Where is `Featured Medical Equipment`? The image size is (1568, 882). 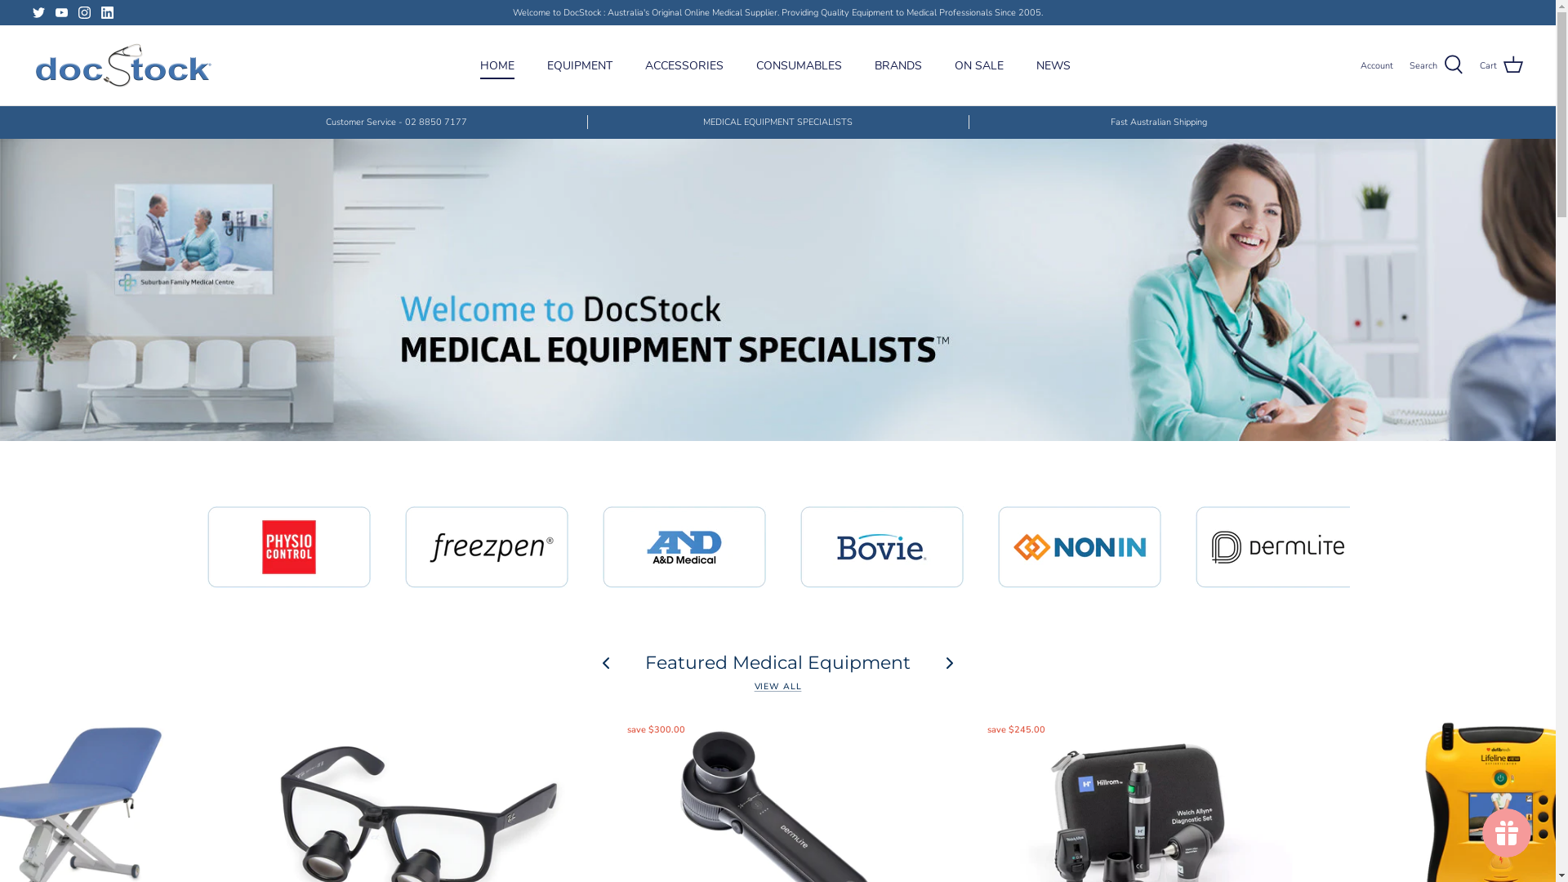
Featured Medical Equipment is located at coordinates (777, 663).